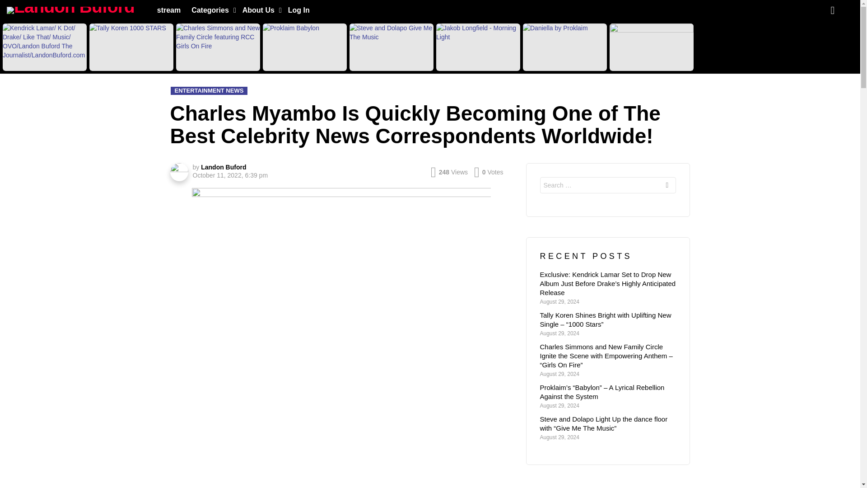  What do you see at coordinates (224, 167) in the screenshot?
I see `Posts by Landon Buford` at bounding box center [224, 167].